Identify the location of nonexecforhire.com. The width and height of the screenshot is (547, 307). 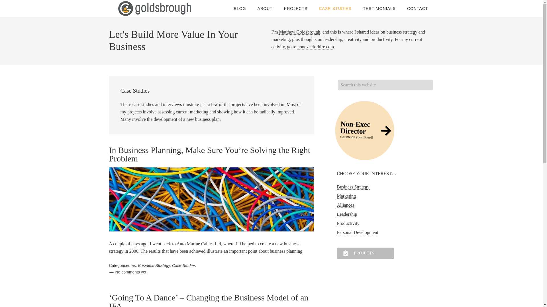
(154, 265).